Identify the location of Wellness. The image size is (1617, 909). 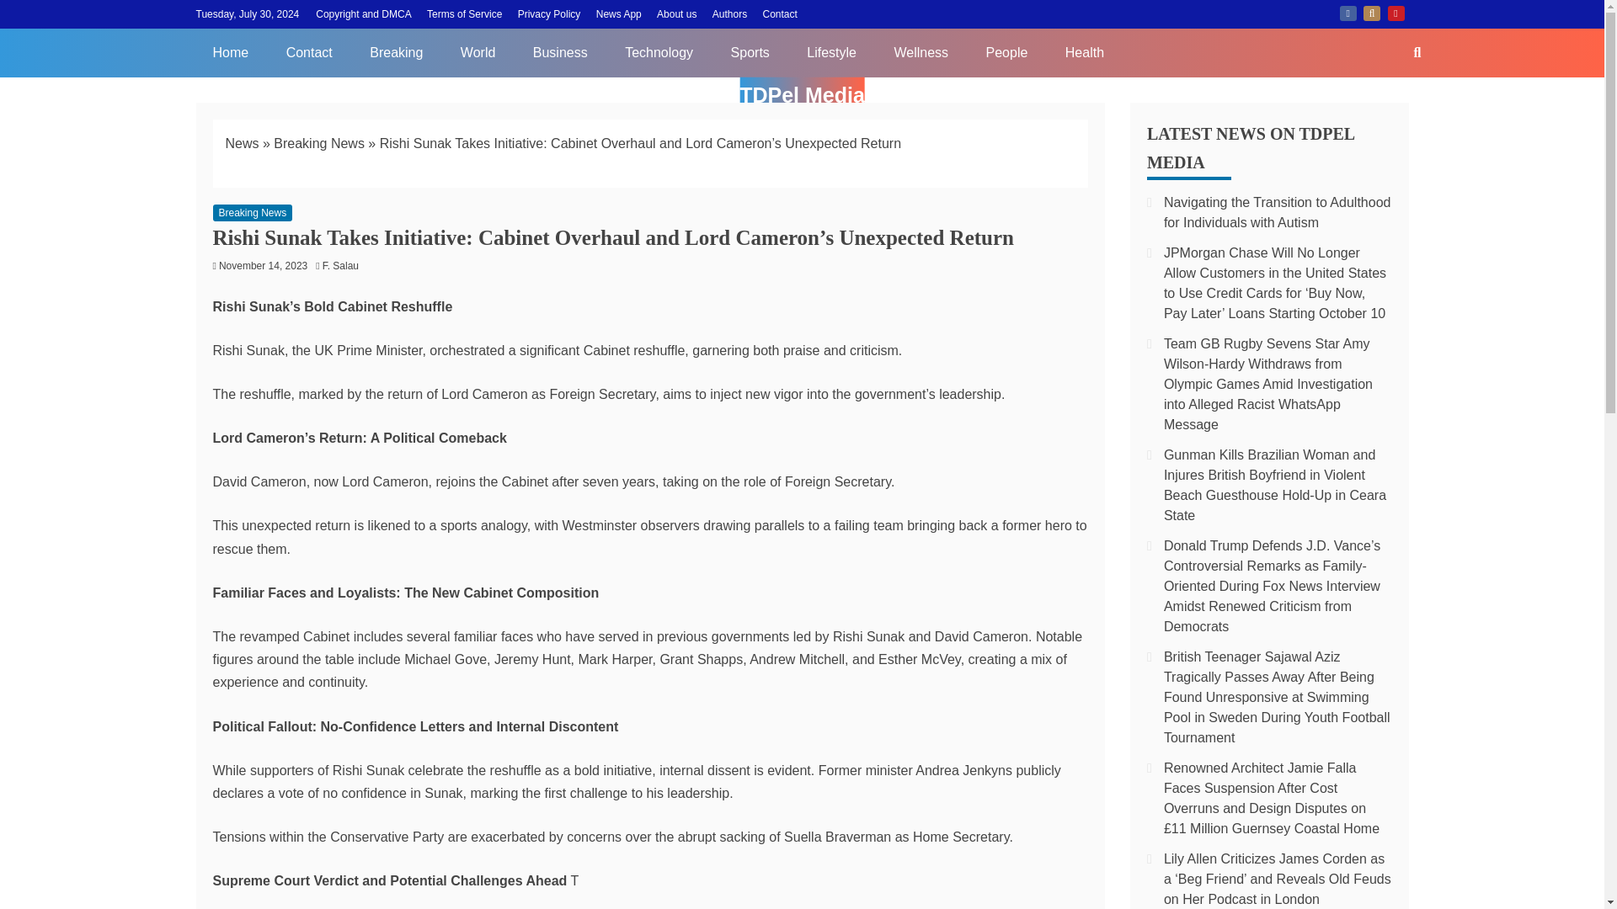
(921, 52).